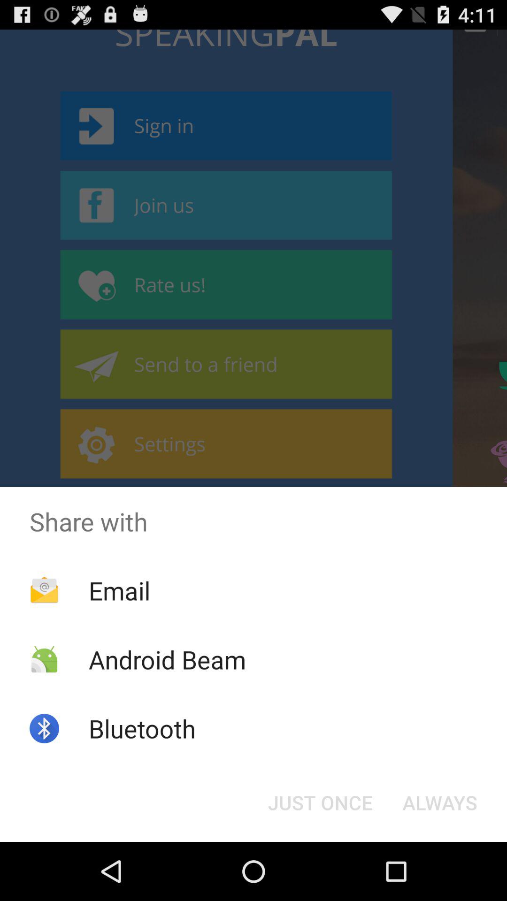 This screenshot has width=507, height=901. Describe the element at coordinates (439, 802) in the screenshot. I see `click the item at the bottom right corner` at that location.